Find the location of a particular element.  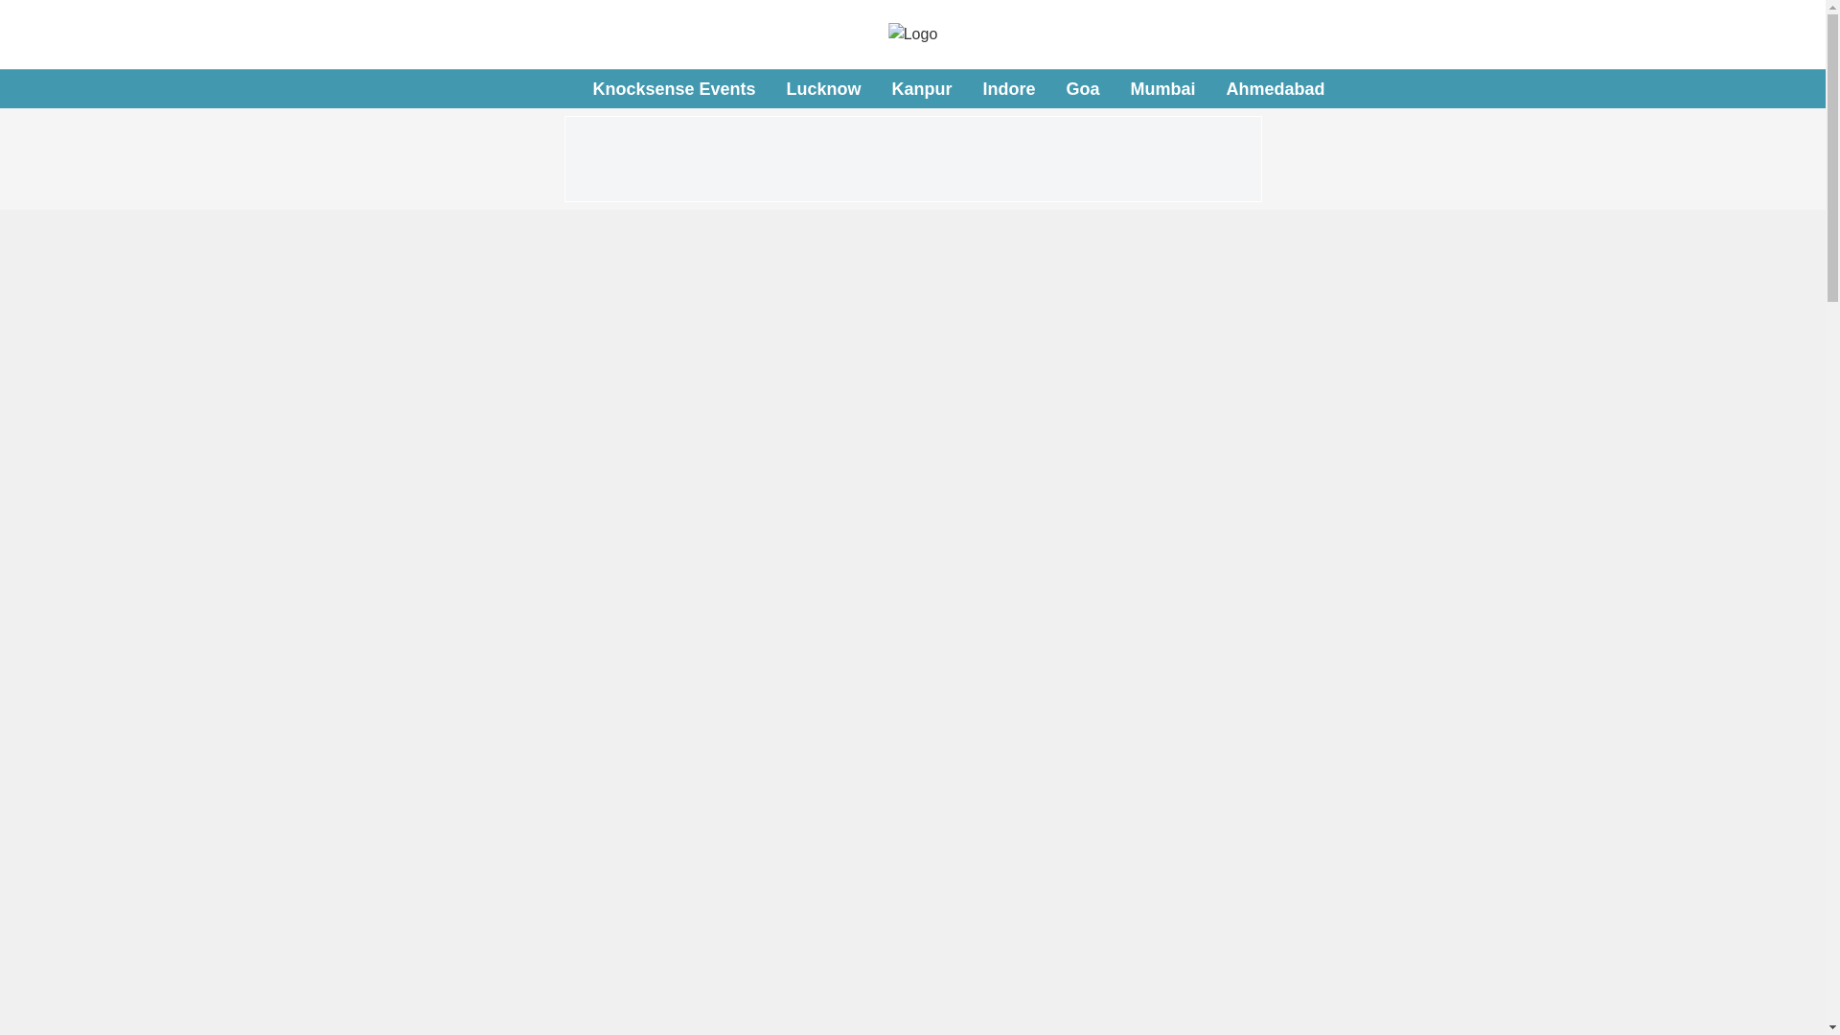

Lucknow is located at coordinates (958, 90).